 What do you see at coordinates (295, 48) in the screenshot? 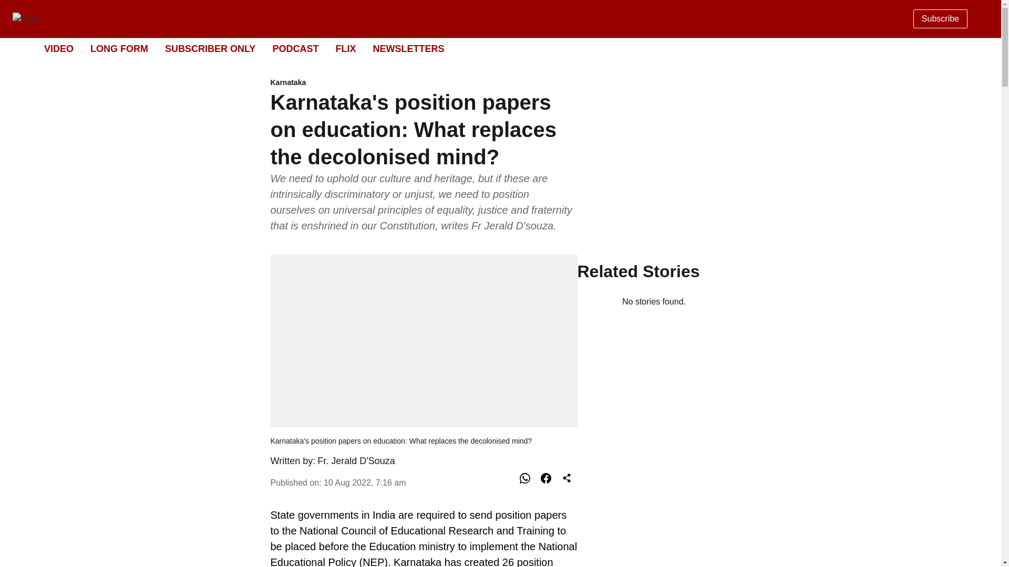
I see `PODCAST` at bounding box center [295, 48].